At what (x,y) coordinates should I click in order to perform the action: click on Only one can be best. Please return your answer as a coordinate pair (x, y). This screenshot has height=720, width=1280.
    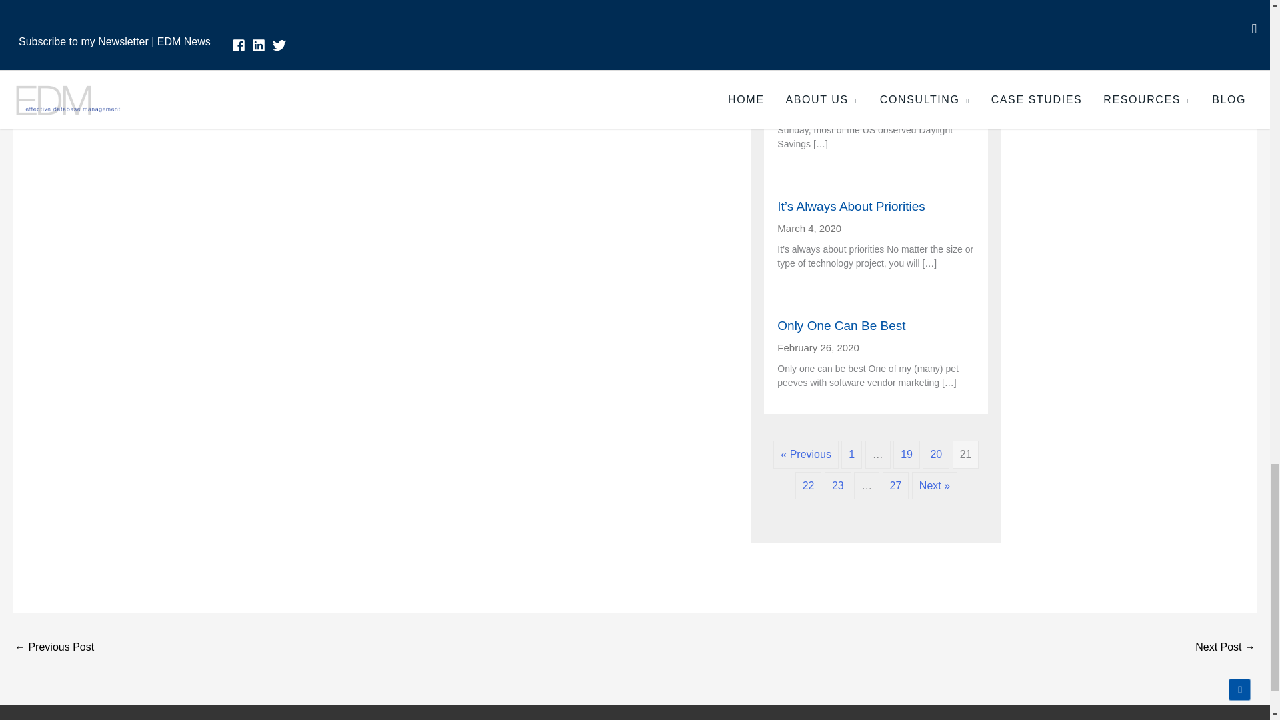
    Looking at the image, I should click on (875, 327).